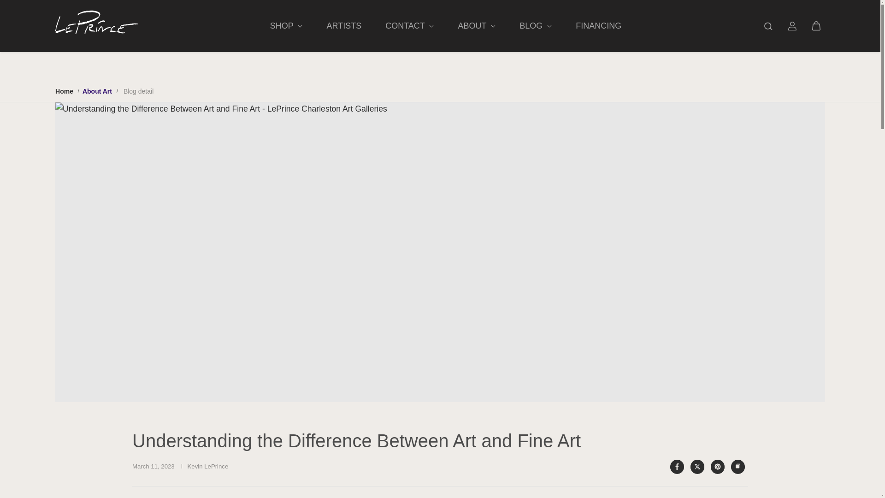 This screenshot has width=885, height=498. What do you see at coordinates (477, 26) in the screenshot?
I see `ABOUT` at bounding box center [477, 26].